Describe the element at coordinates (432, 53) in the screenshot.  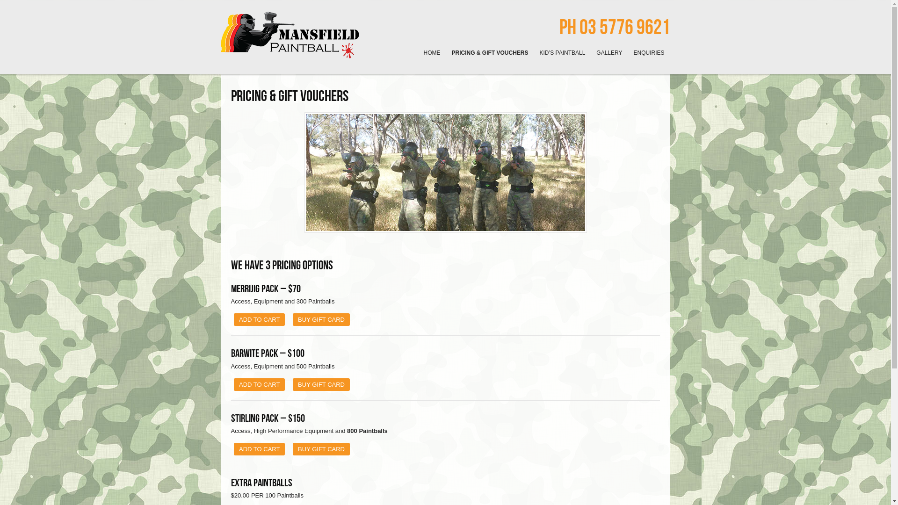
I see `HOME` at that location.